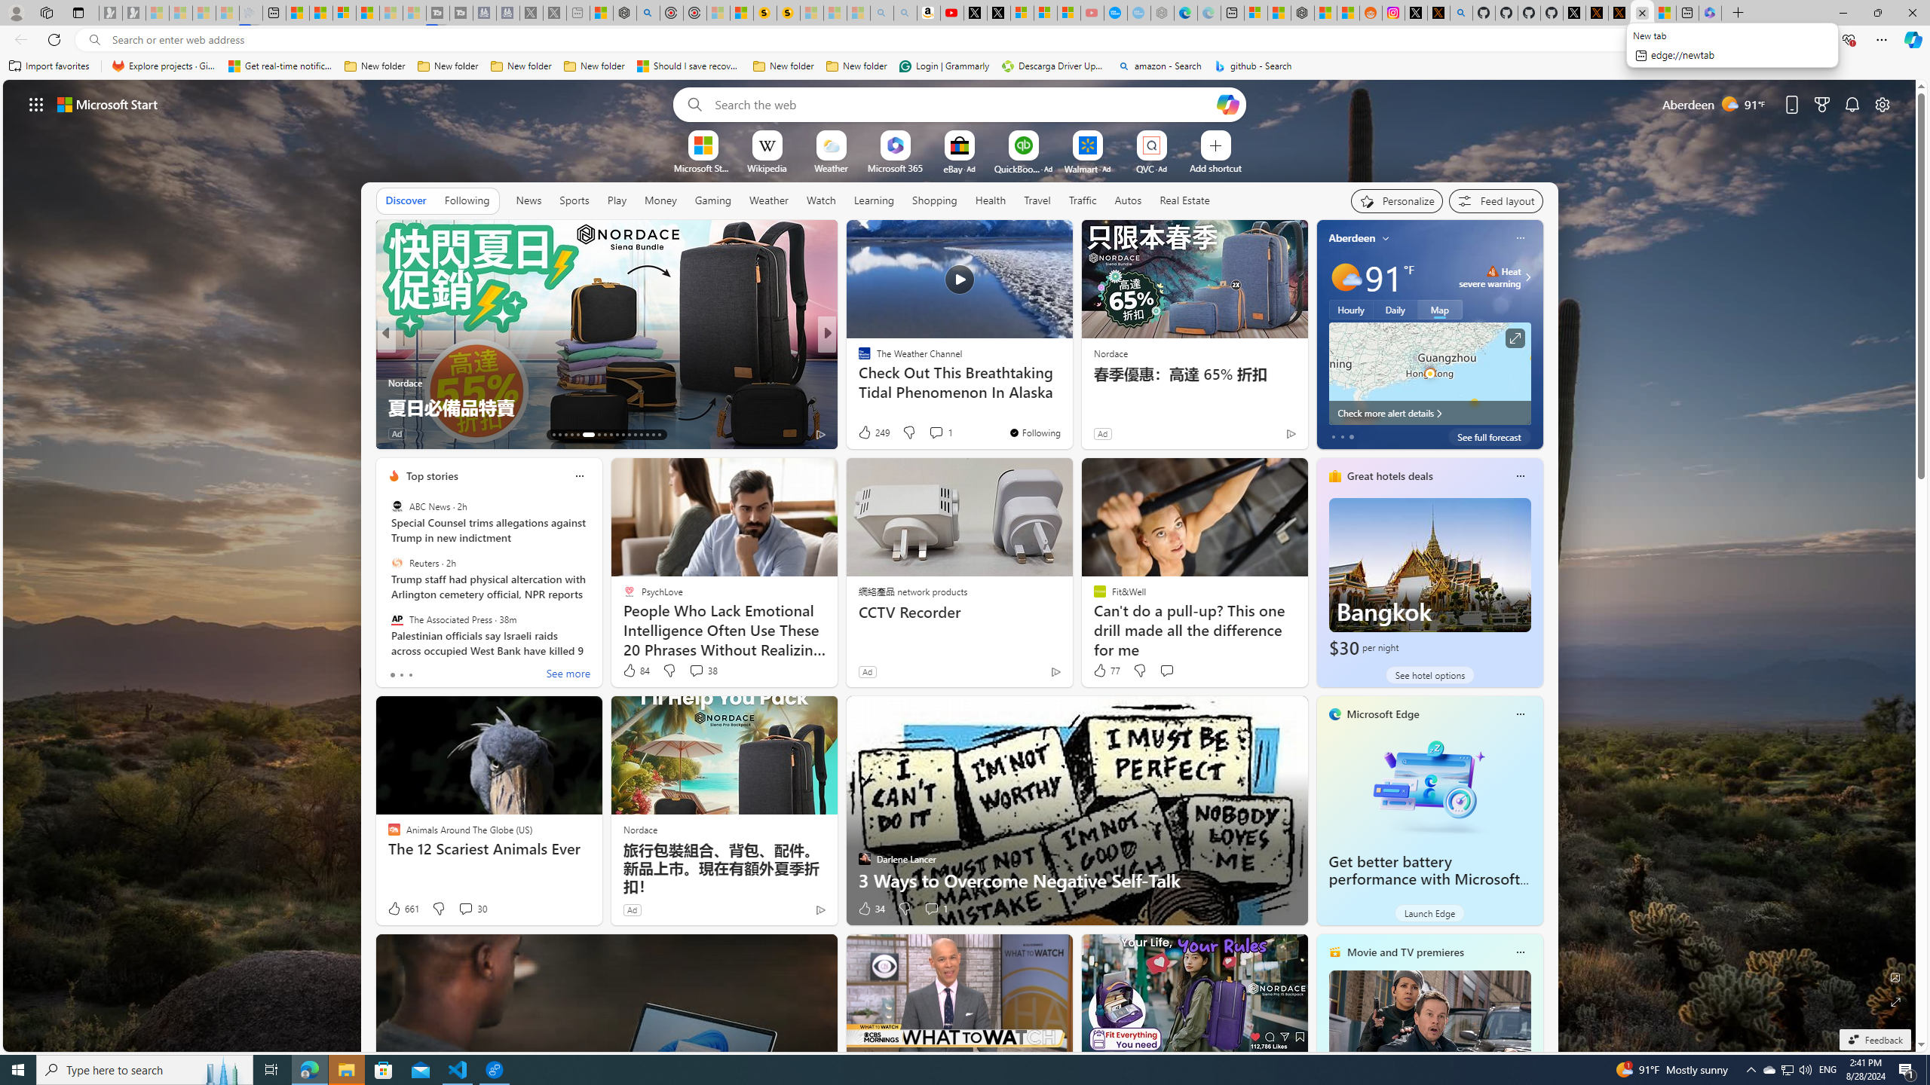  Describe the element at coordinates (401, 674) in the screenshot. I see `tab-1` at that location.